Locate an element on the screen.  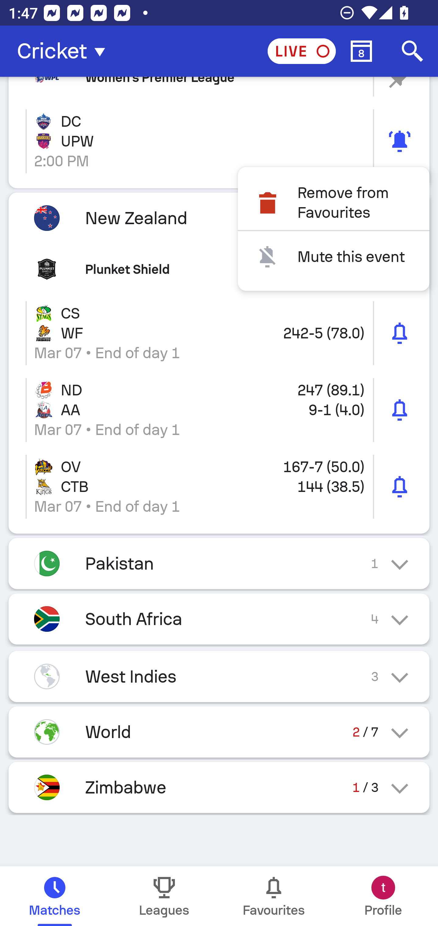
Remove from Favourites is located at coordinates (333, 202).